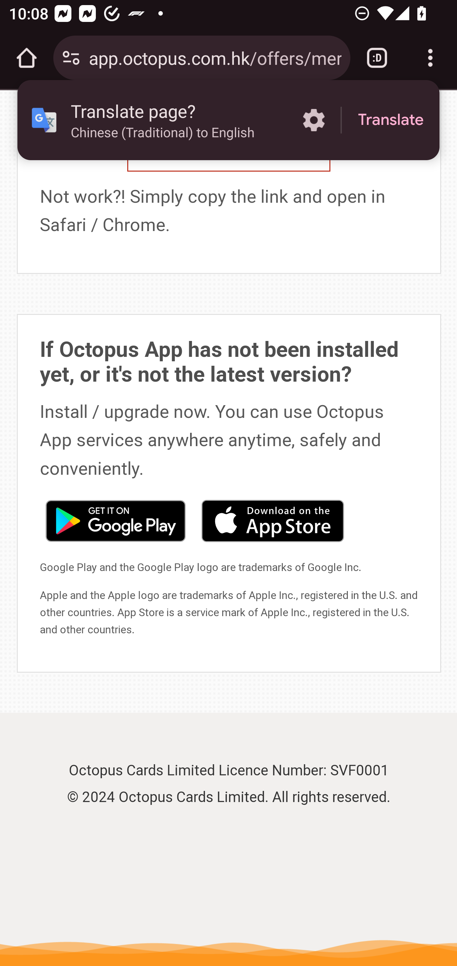  I want to click on Switch or close tabs, so click(377, 58).